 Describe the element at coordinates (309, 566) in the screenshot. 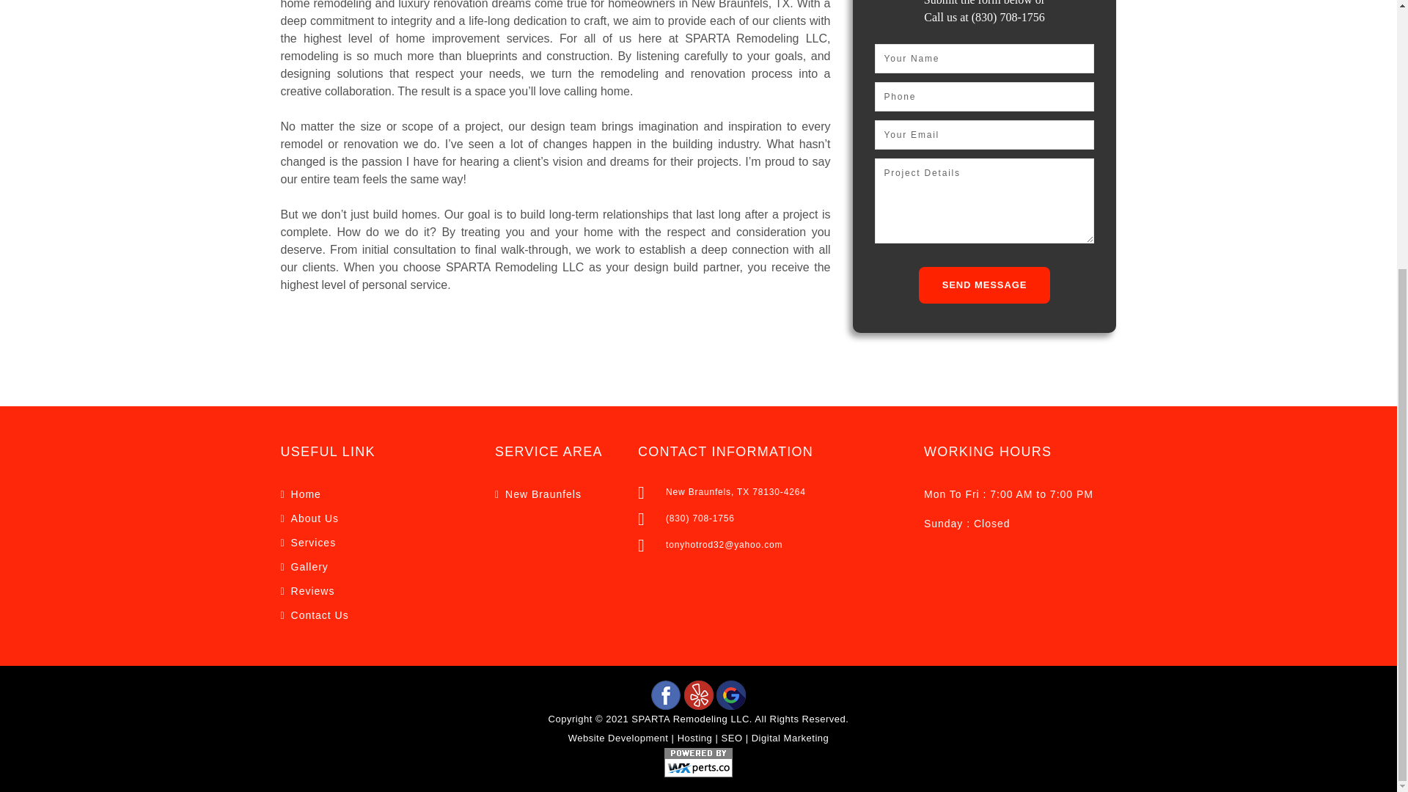

I see `Gallery` at that location.